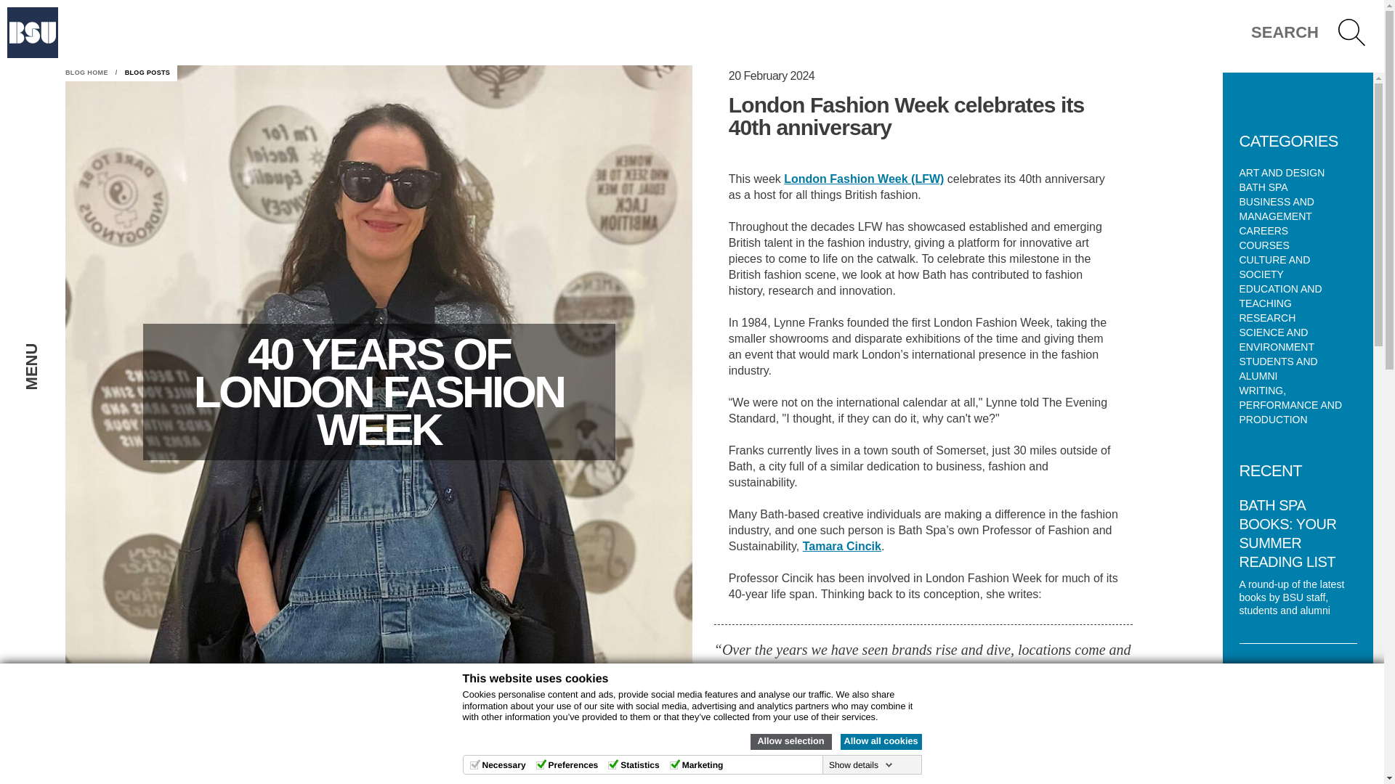 This screenshot has height=784, width=1395. Describe the element at coordinates (880, 741) in the screenshot. I see `Allow all cookies` at that location.